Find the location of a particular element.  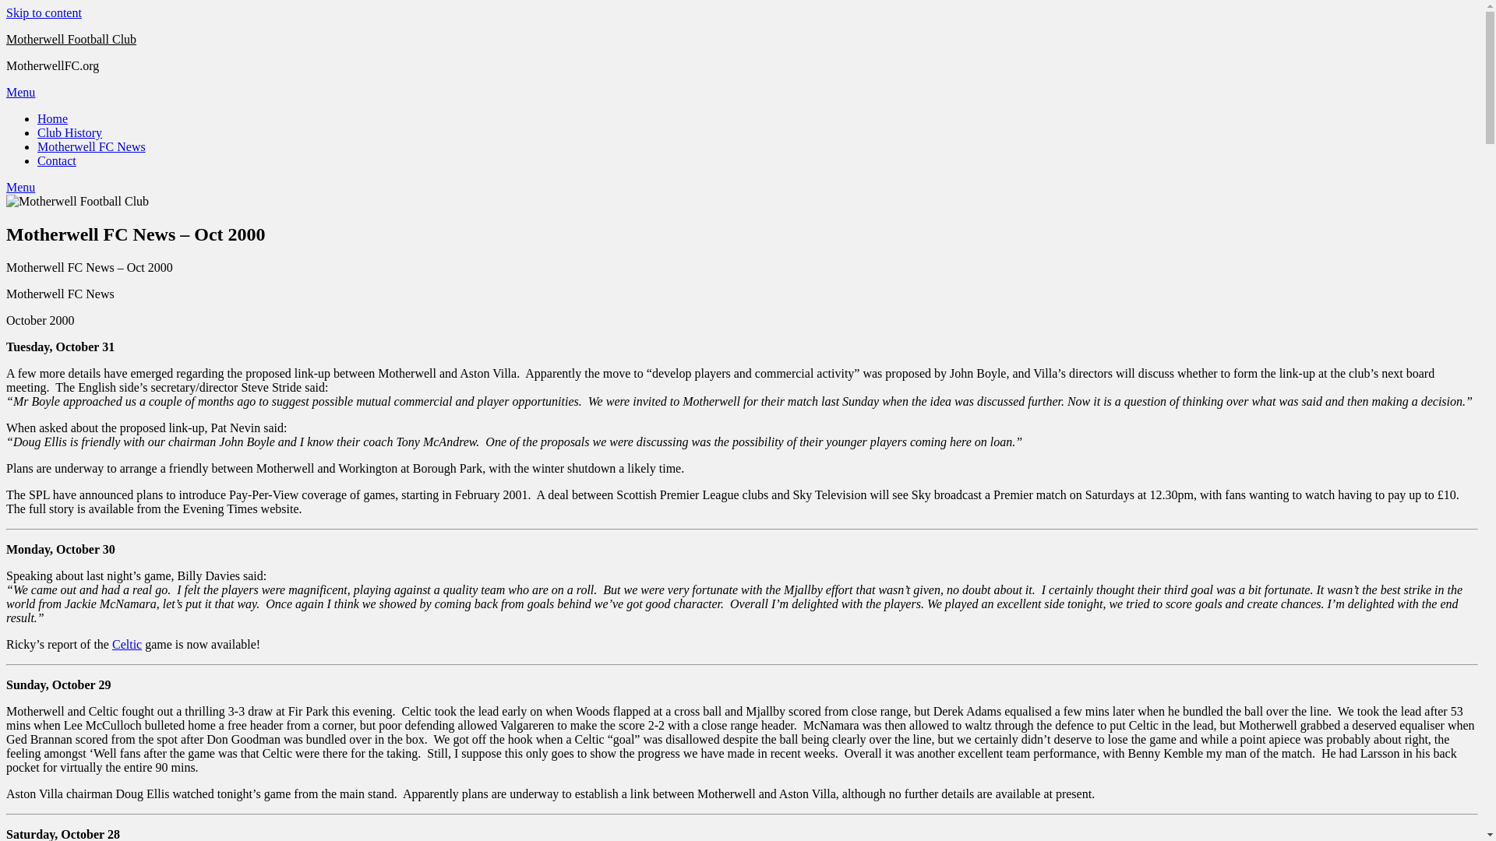

Motherwell FC News is located at coordinates (91, 146).